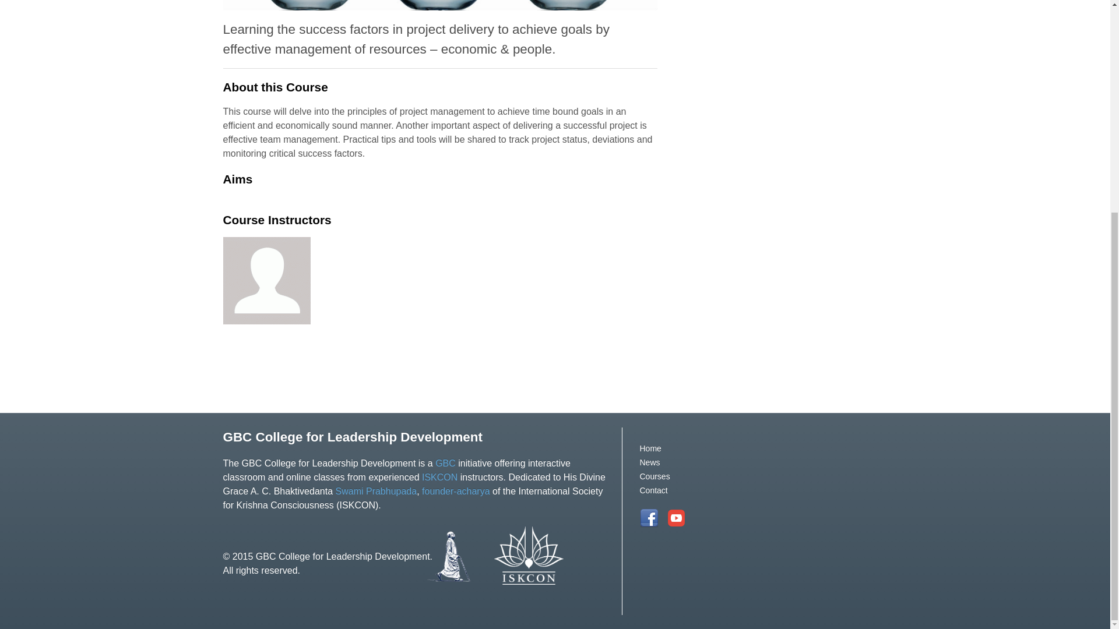  Describe the element at coordinates (655, 476) in the screenshot. I see `Courses` at that location.